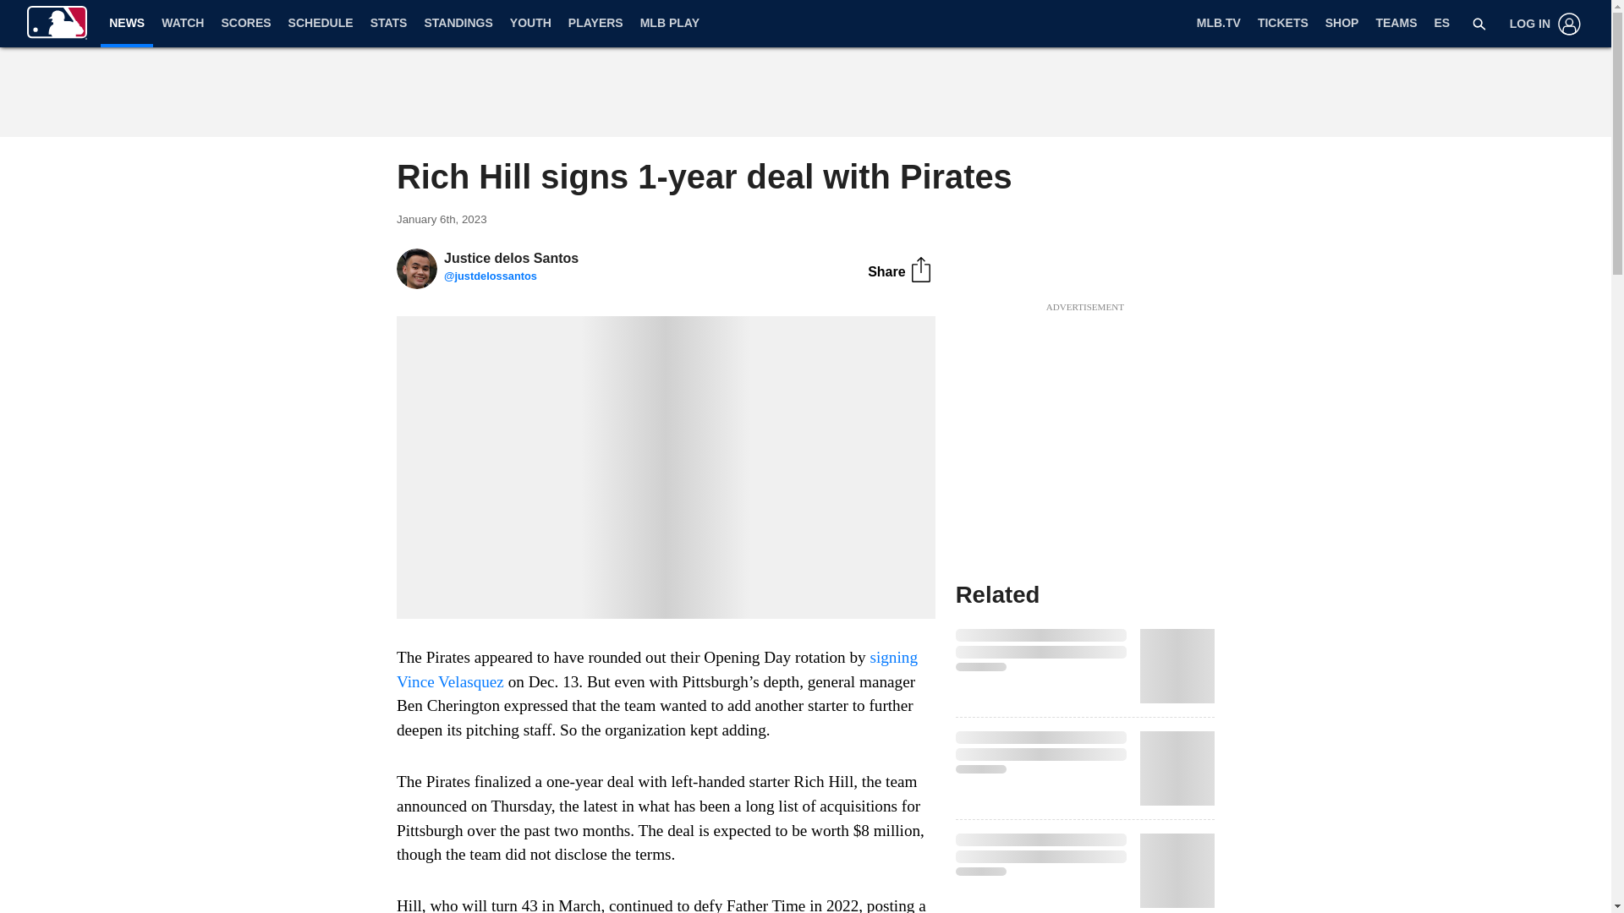  What do you see at coordinates (321, 24) in the screenshot?
I see `SCHEDULE` at bounding box center [321, 24].